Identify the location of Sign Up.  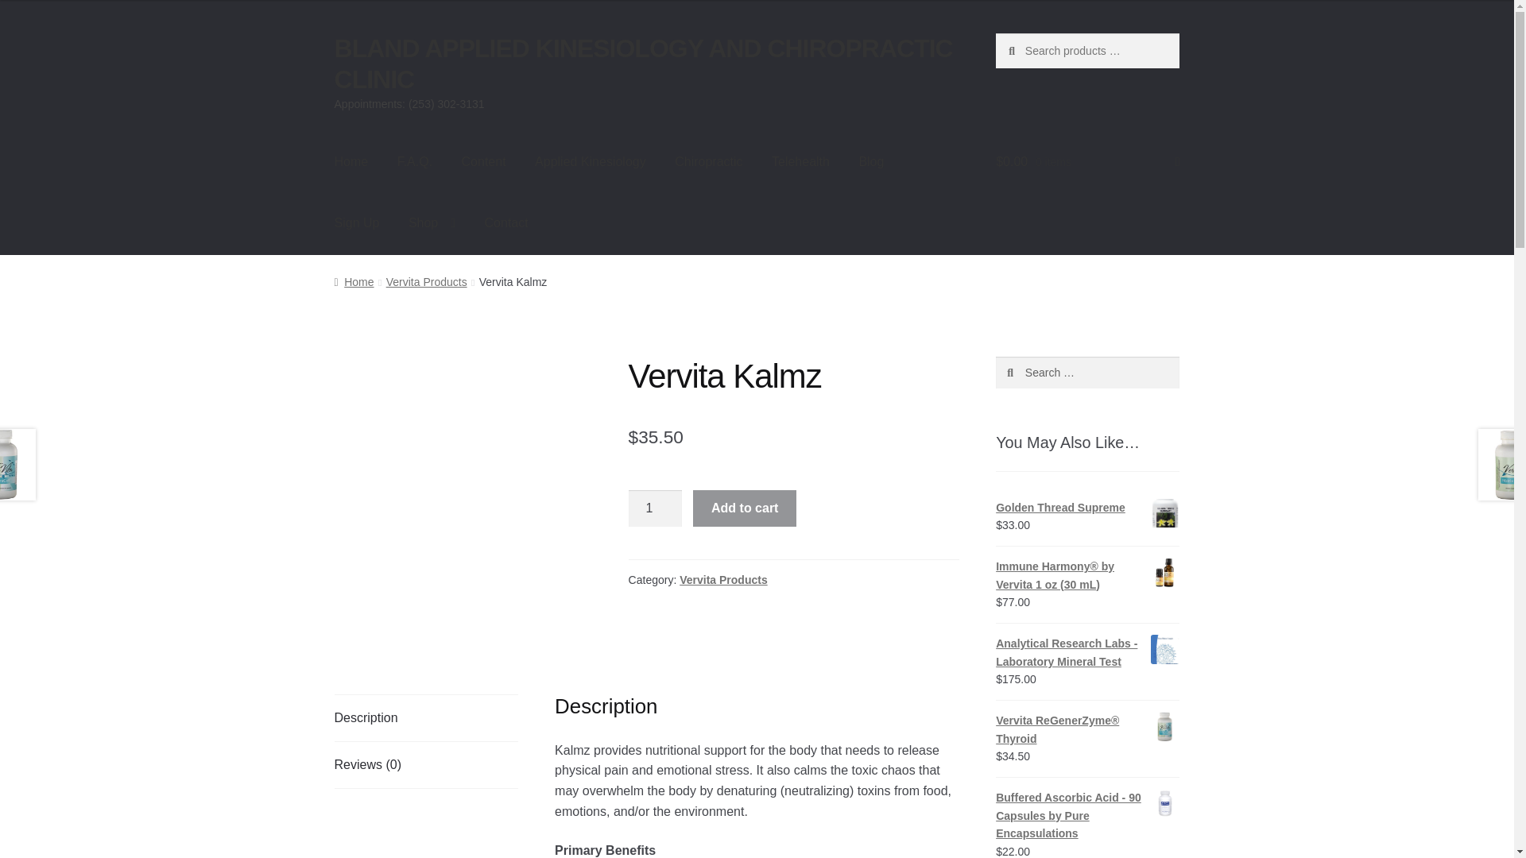
(357, 222).